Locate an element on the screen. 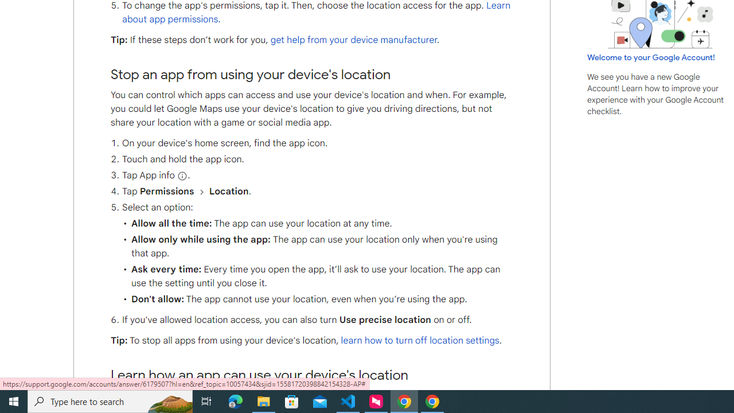 The width and height of the screenshot is (734, 413). learn how to turn off location settings is located at coordinates (420, 341).